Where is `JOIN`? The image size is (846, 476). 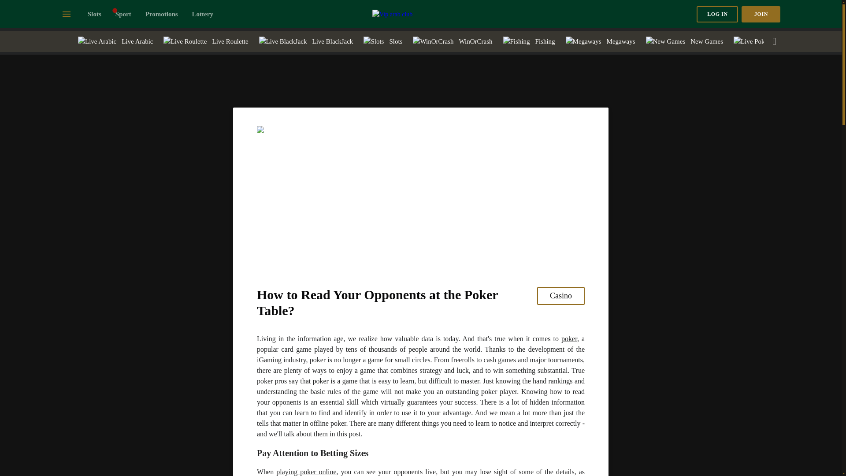
JOIN is located at coordinates (761, 14).